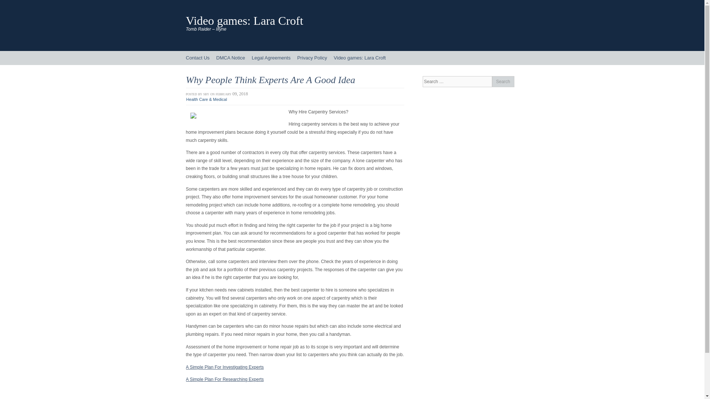 The height and width of the screenshot is (399, 710). Describe the element at coordinates (197, 58) in the screenshot. I see `Contact Us` at that location.